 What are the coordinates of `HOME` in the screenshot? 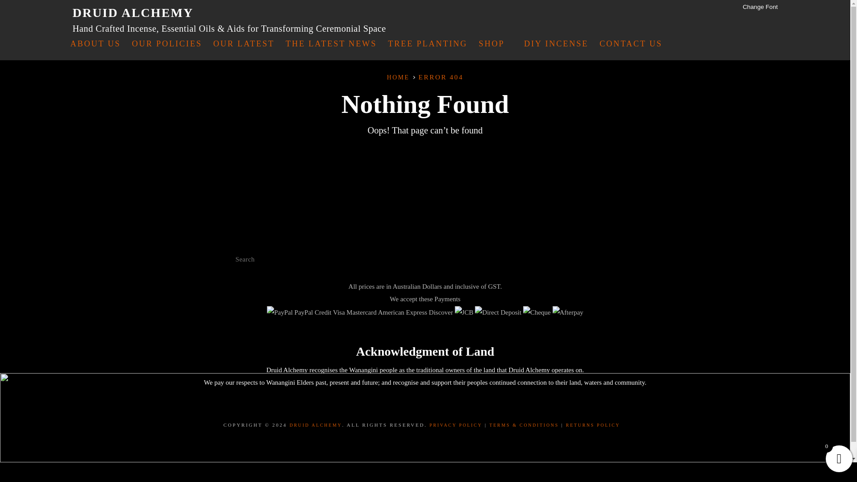 It's located at (398, 78).